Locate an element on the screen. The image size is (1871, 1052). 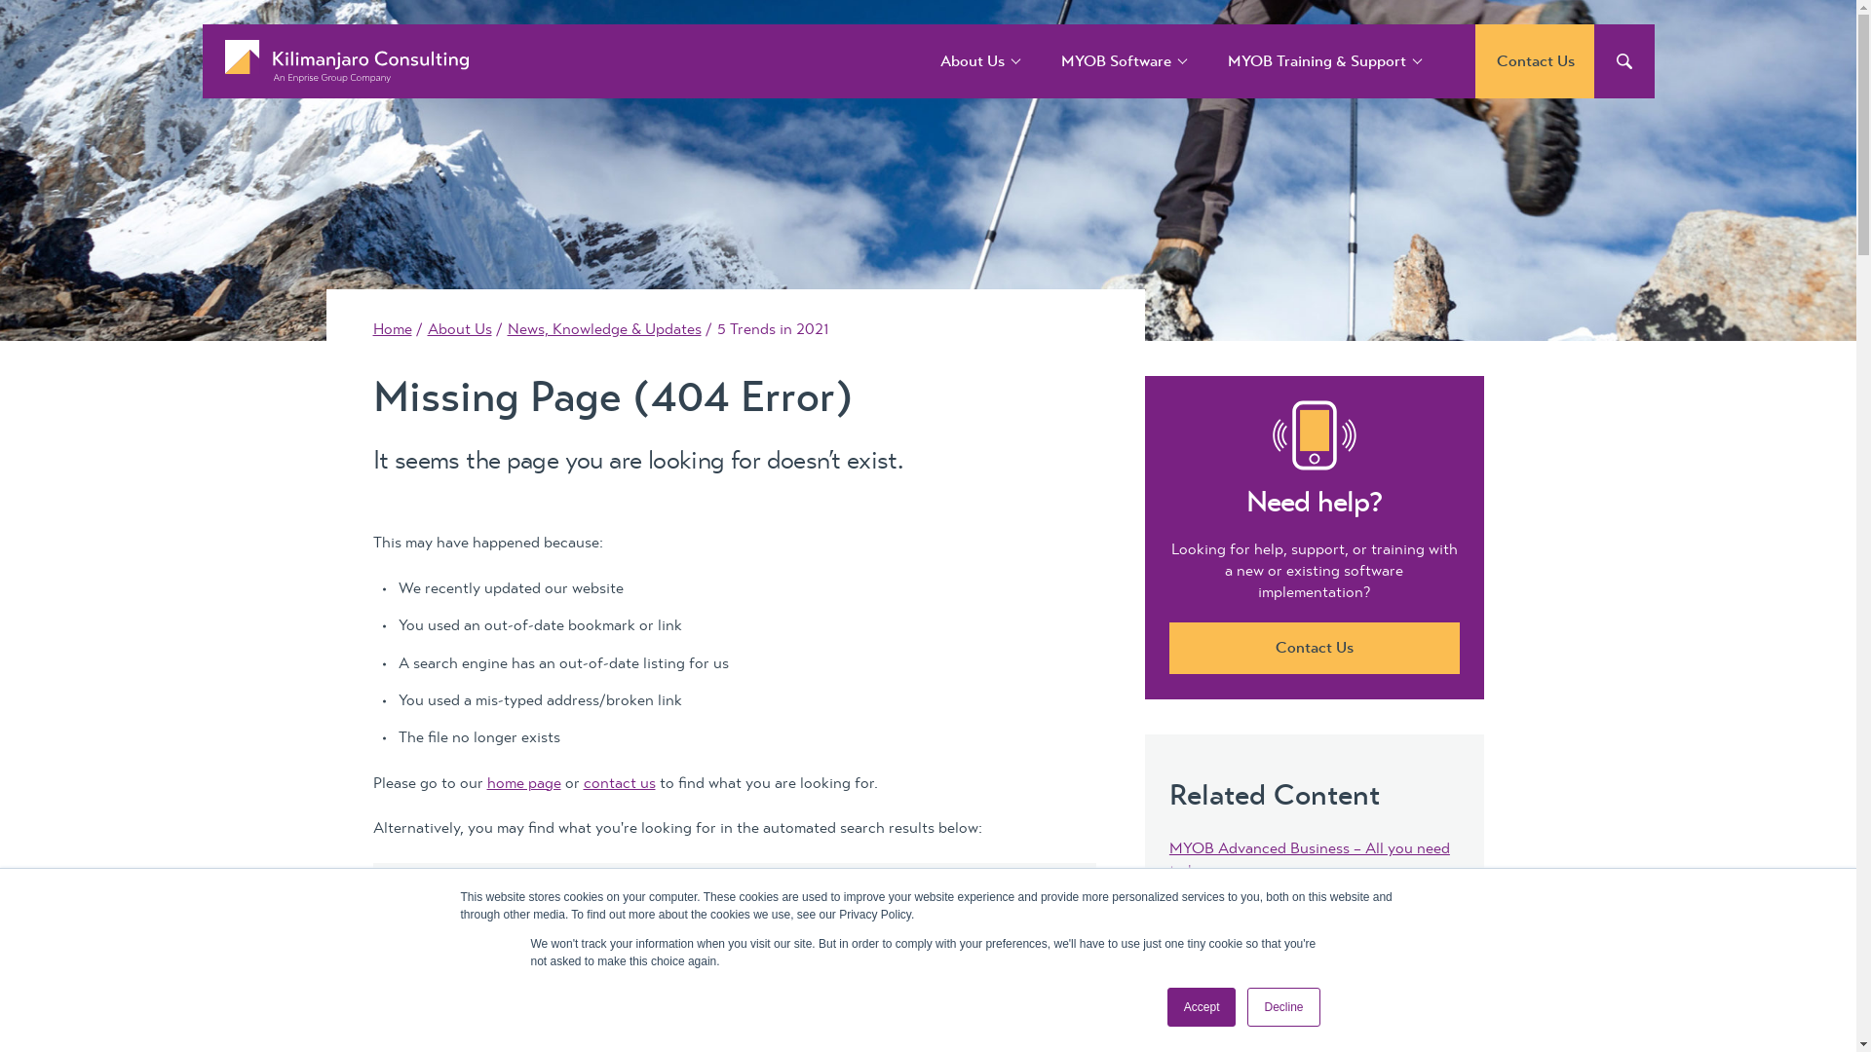
About Us is located at coordinates (459, 329).